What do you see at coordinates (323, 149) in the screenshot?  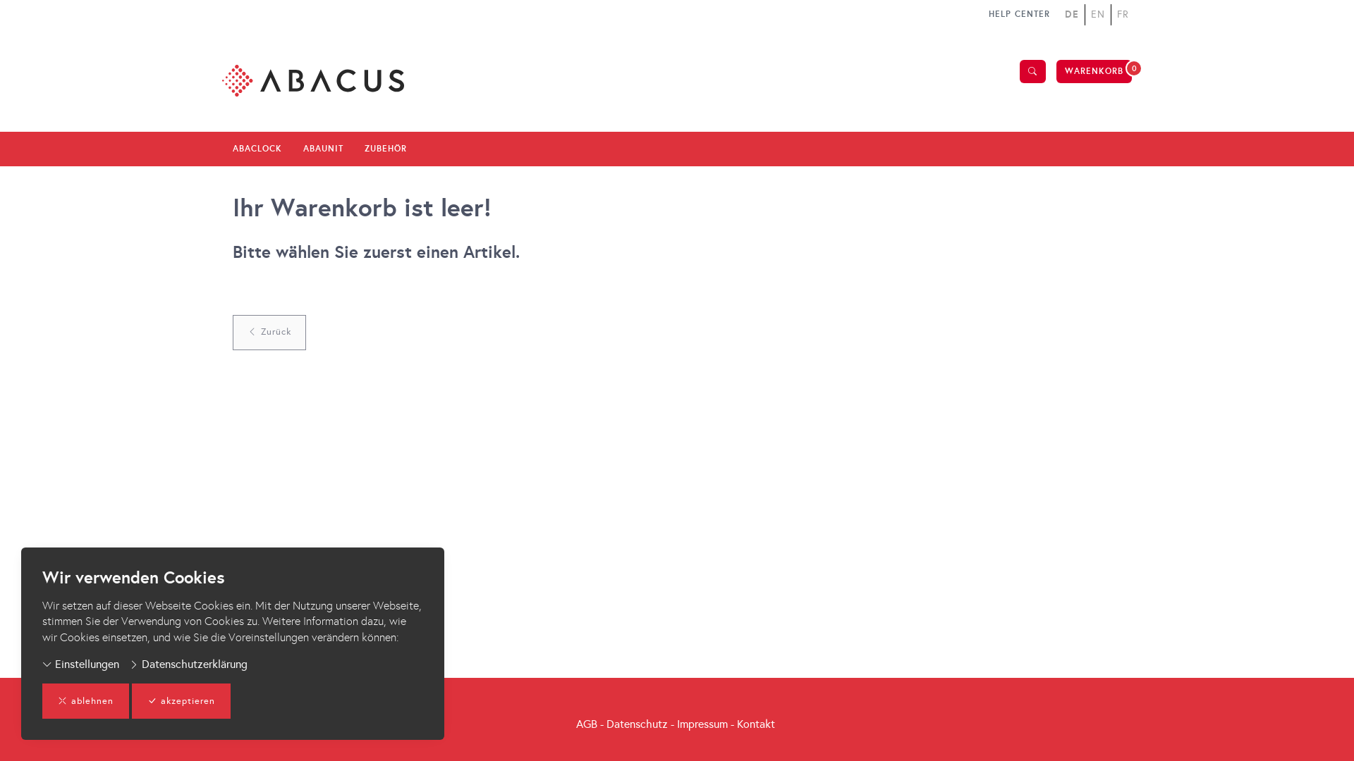 I see `ABAUNIT` at bounding box center [323, 149].